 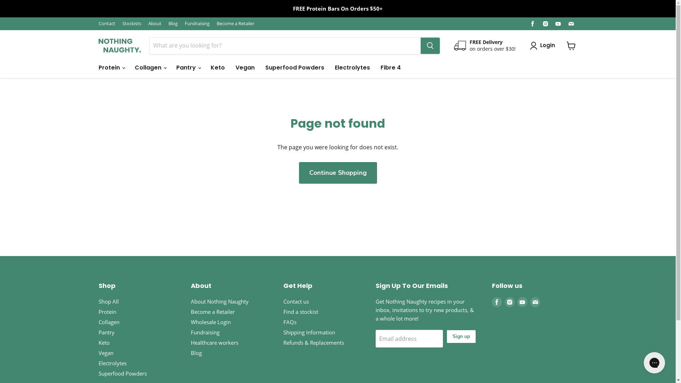 I want to click on Continue Shopping, so click(x=338, y=173).